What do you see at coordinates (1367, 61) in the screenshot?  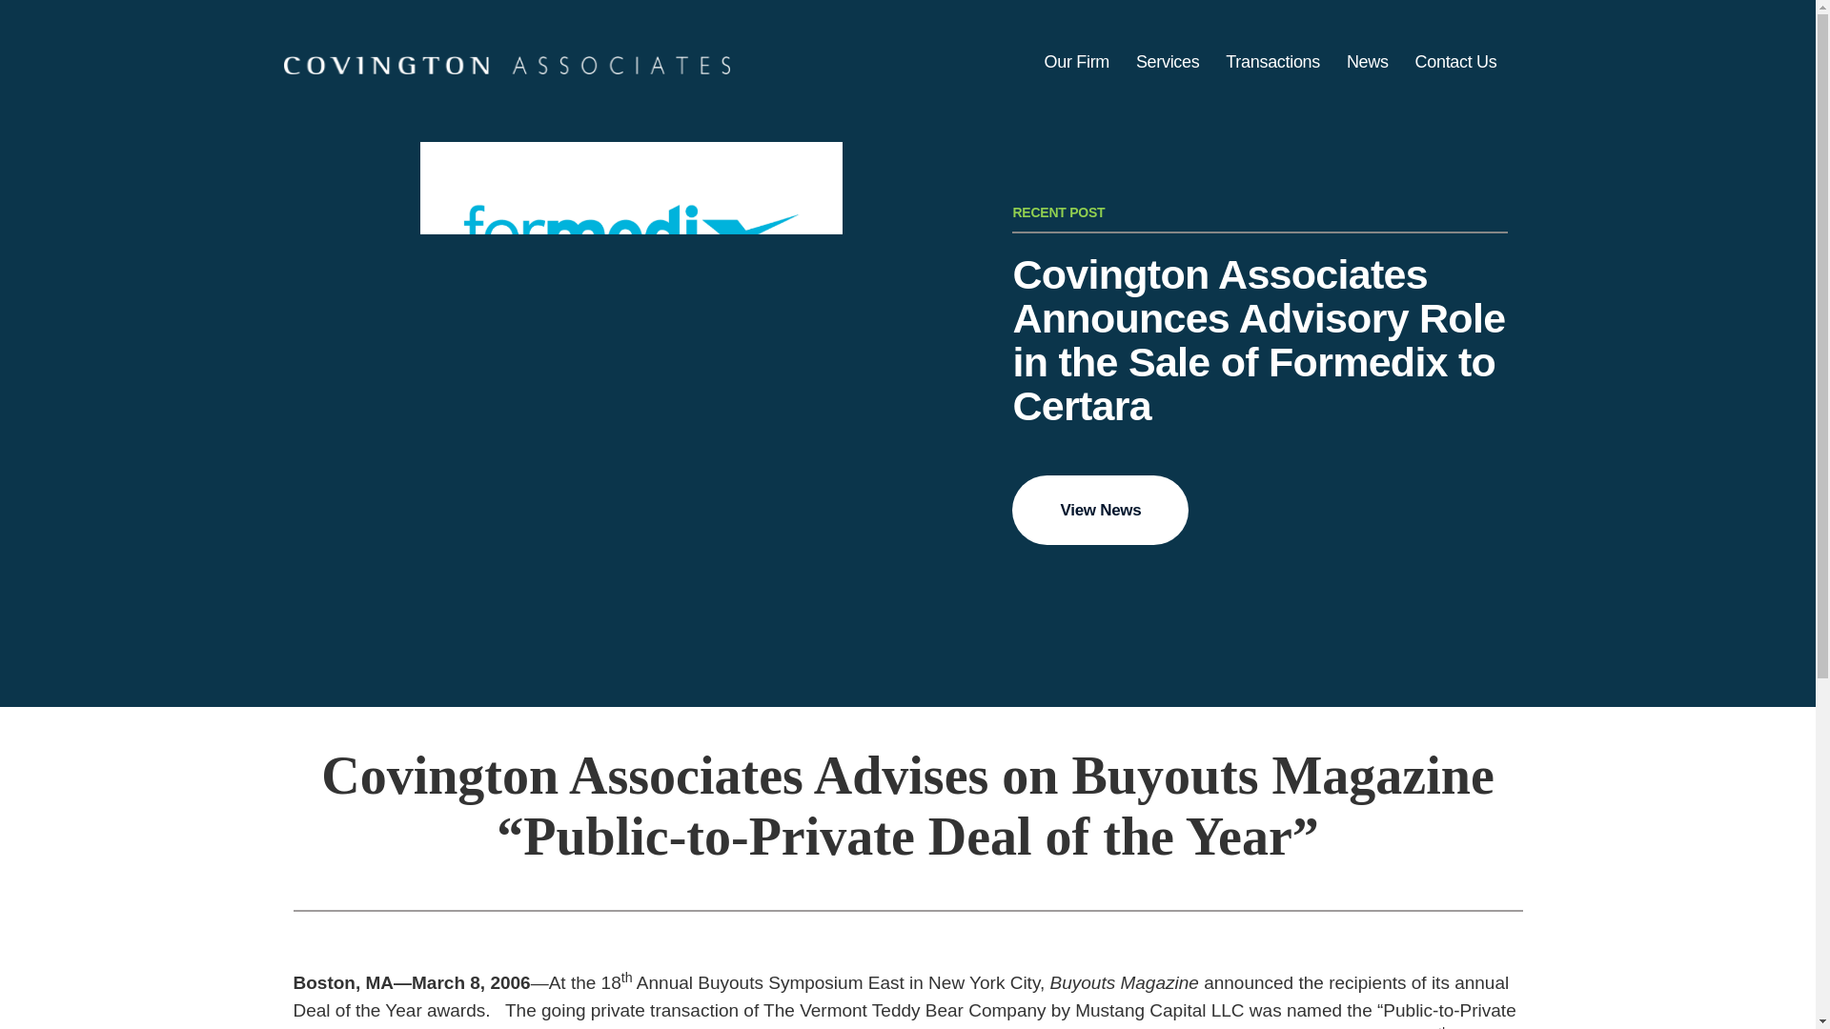 I see `News` at bounding box center [1367, 61].